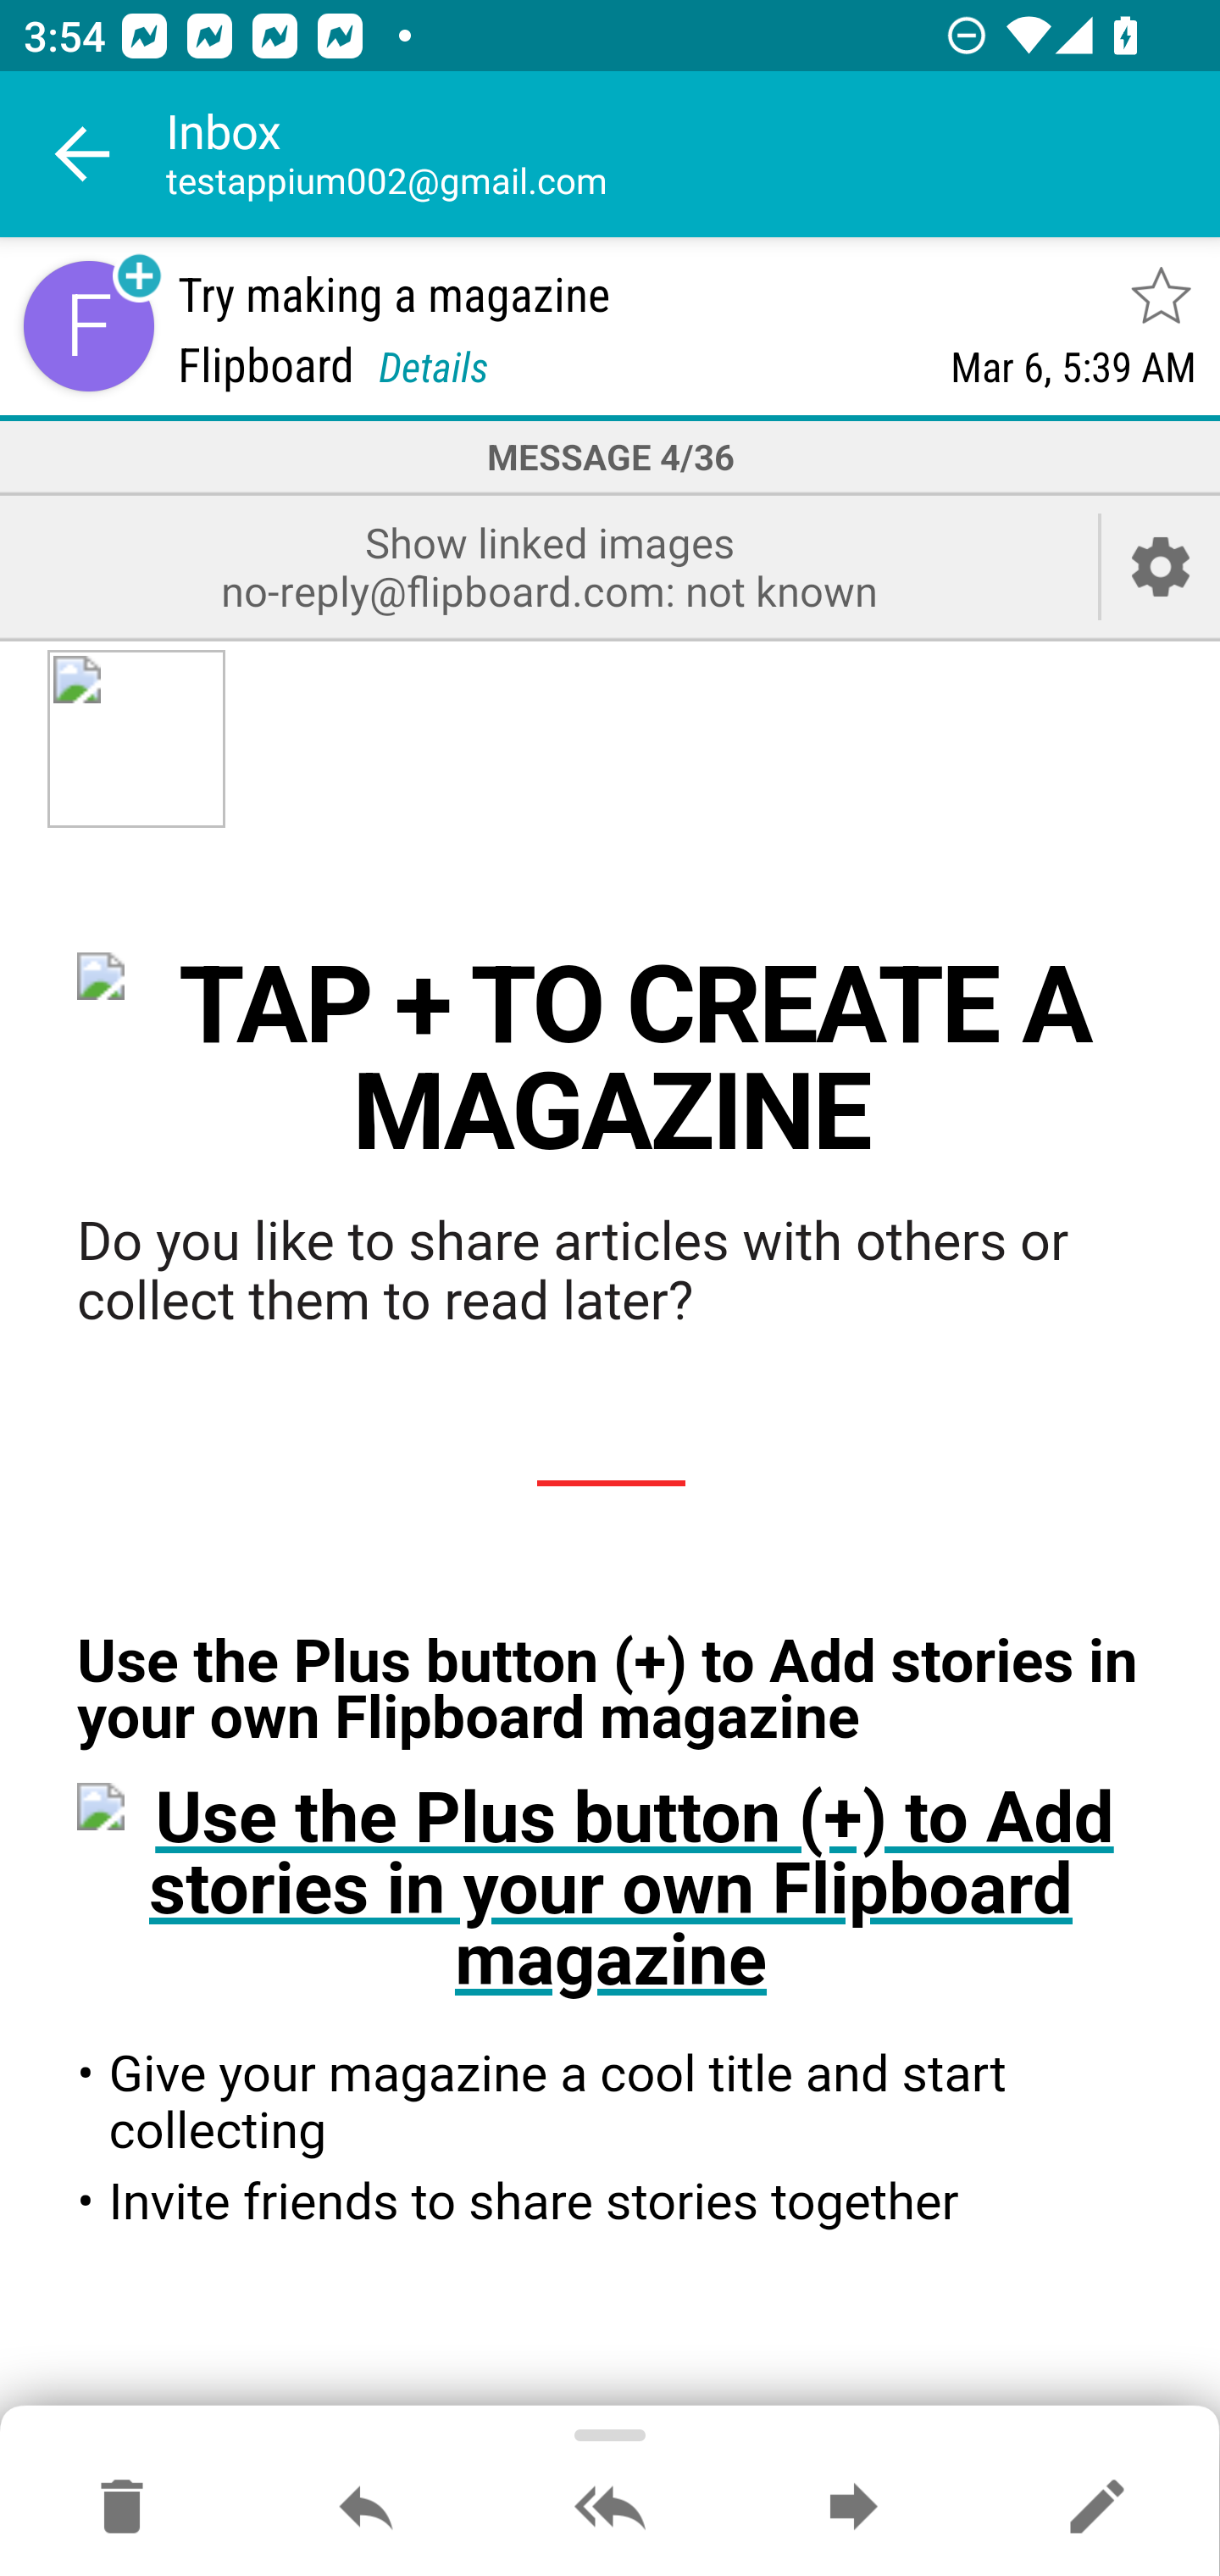 The image size is (1220, 2576). I want to click on Reply all, so click(610, 2508).